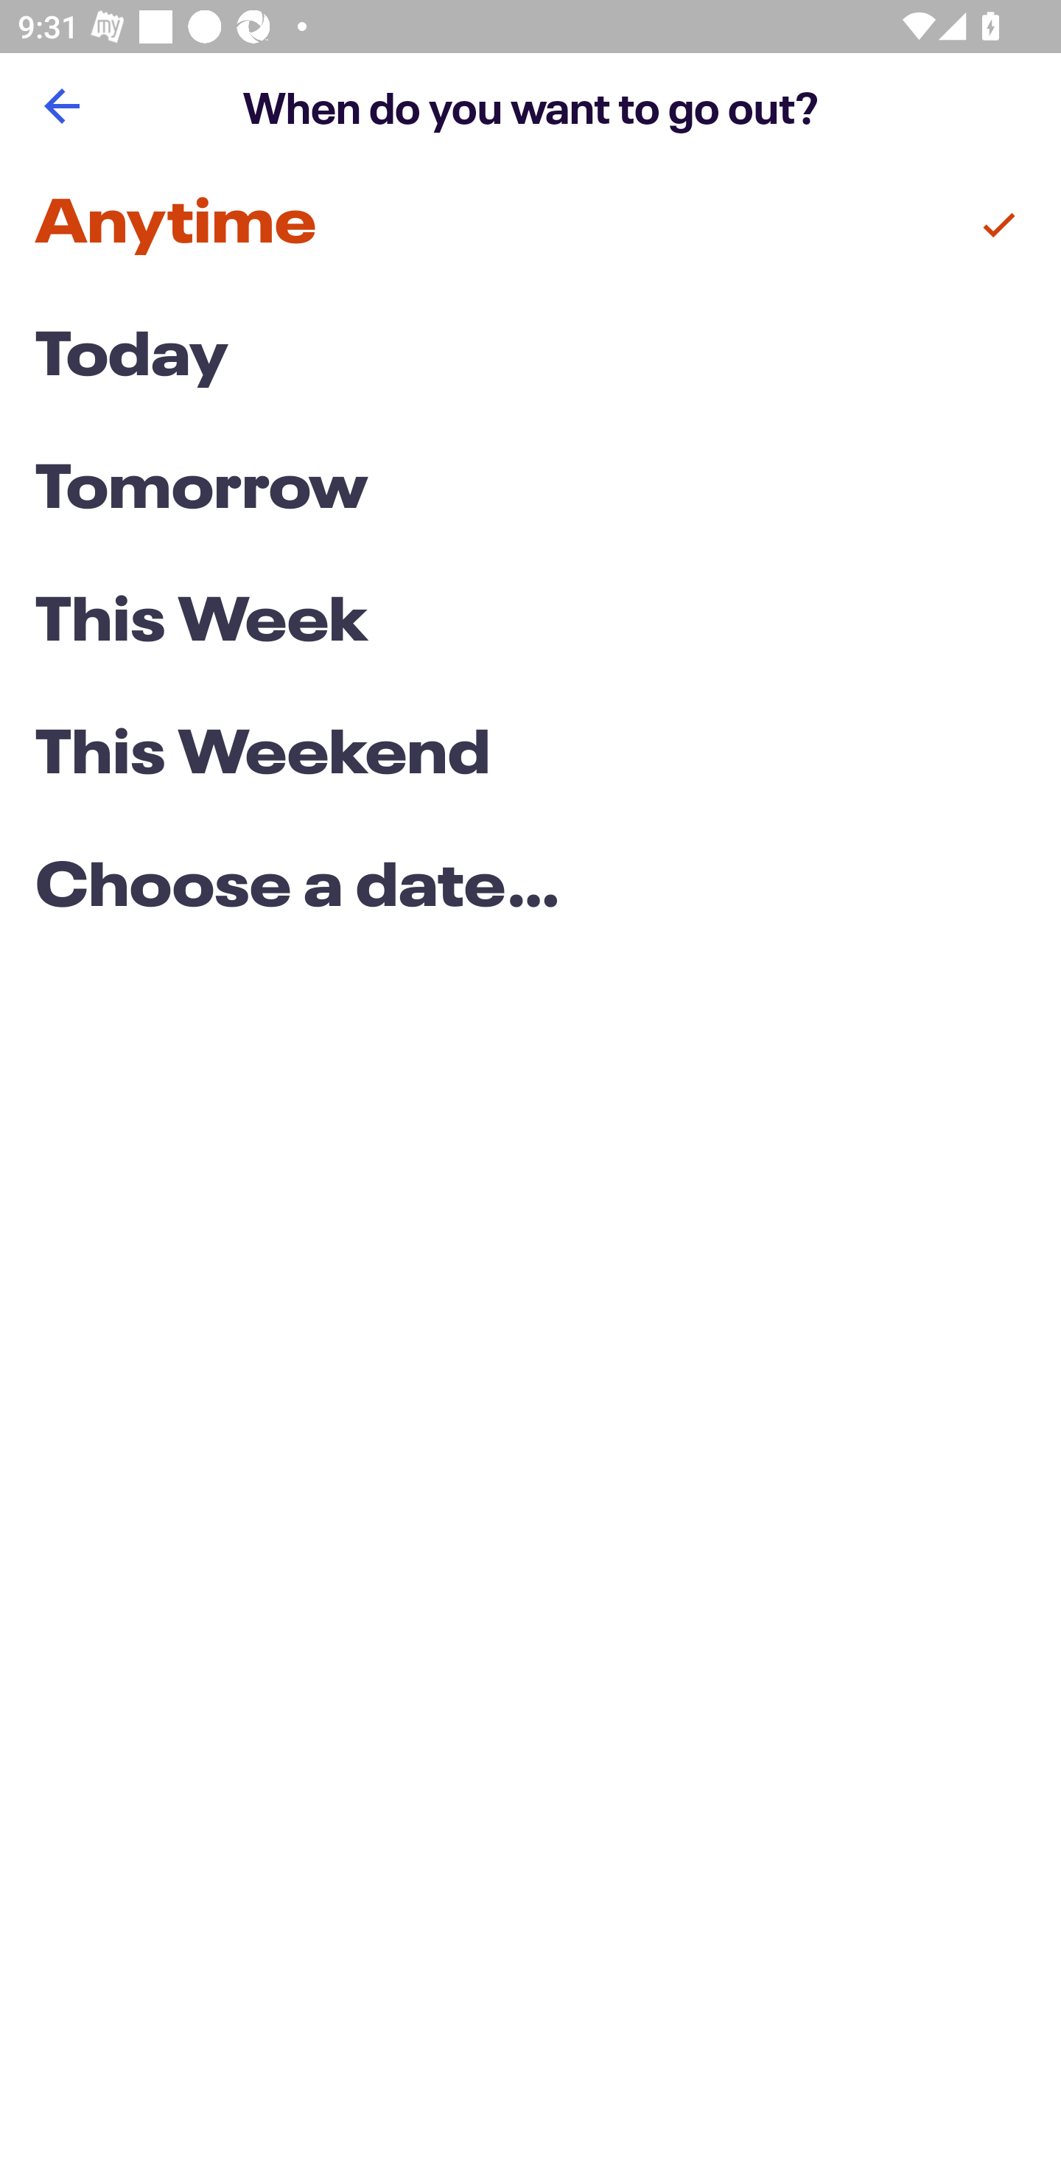  What do you see at coordinates (530, 491) in the screenshot?
I see `Tomorrow` at bounding box center [530, 491].